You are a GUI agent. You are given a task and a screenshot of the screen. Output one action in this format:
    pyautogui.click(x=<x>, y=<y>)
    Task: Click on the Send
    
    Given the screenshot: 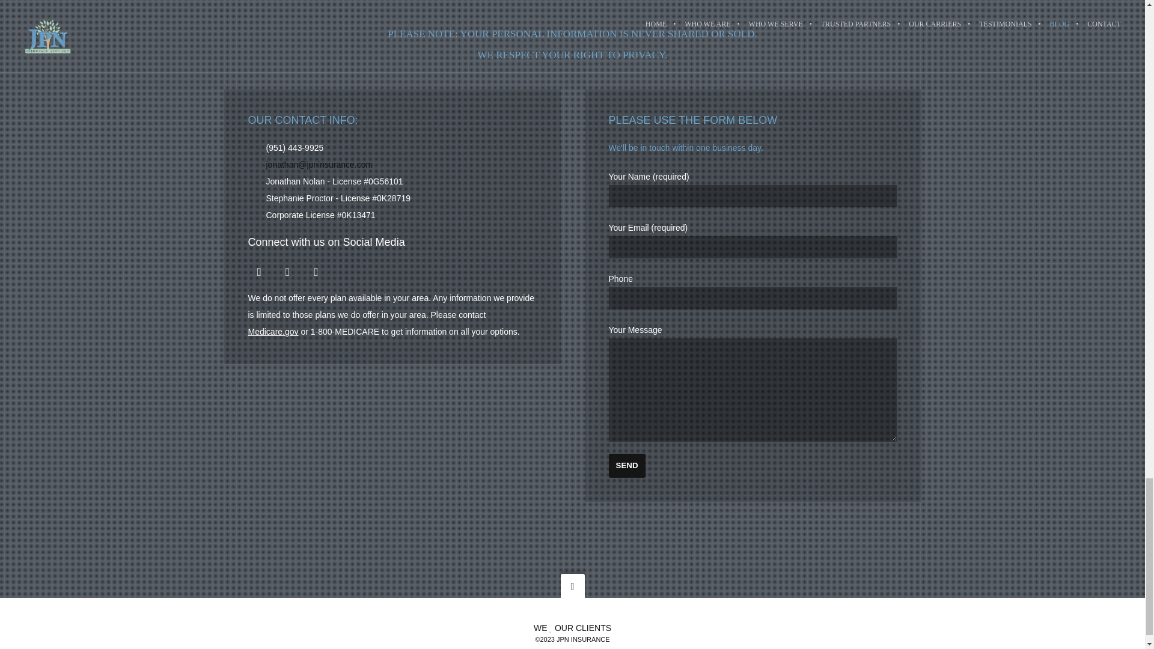 What is the action you would take?
    pyautogui.click(x=626, y=465)
    